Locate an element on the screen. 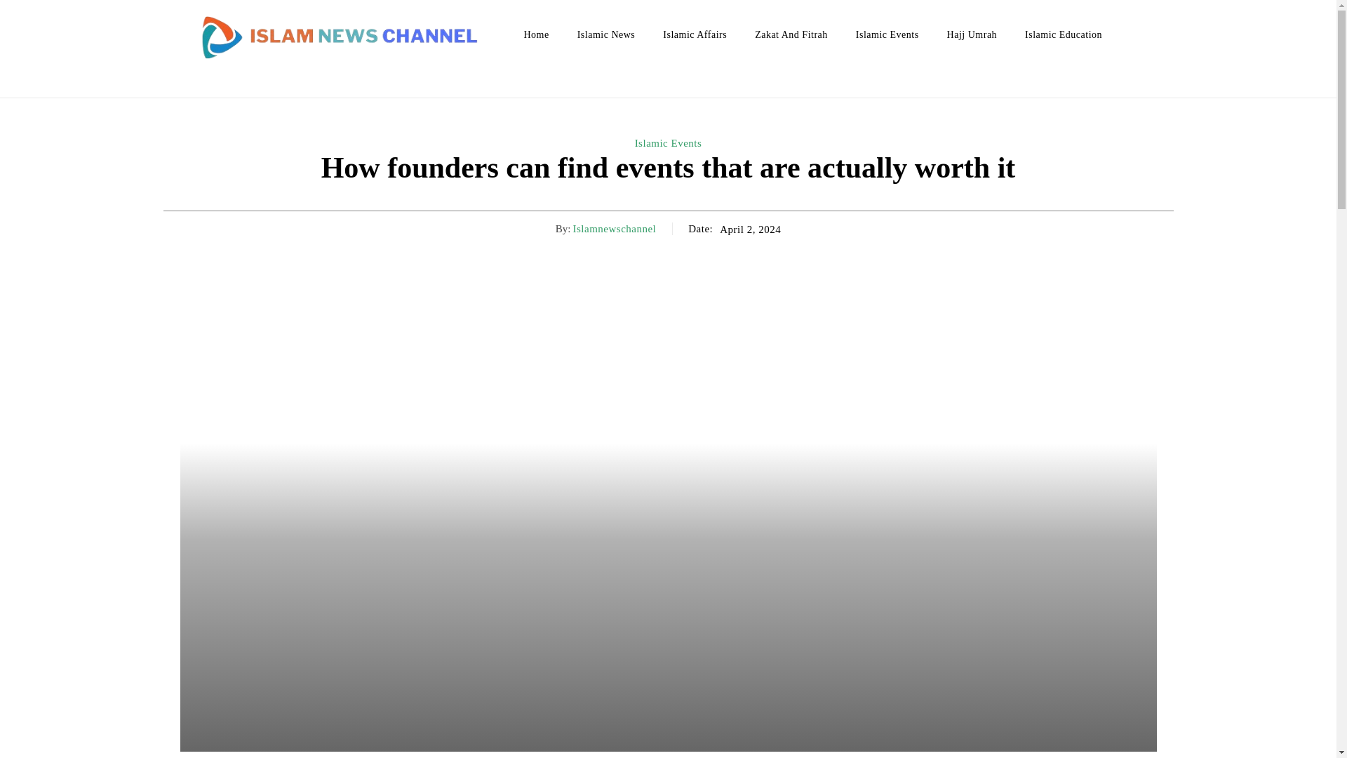 Image resolution: width=1347 pixels, height=758 pixels. Islamic News is located at coordinates (606, 34).